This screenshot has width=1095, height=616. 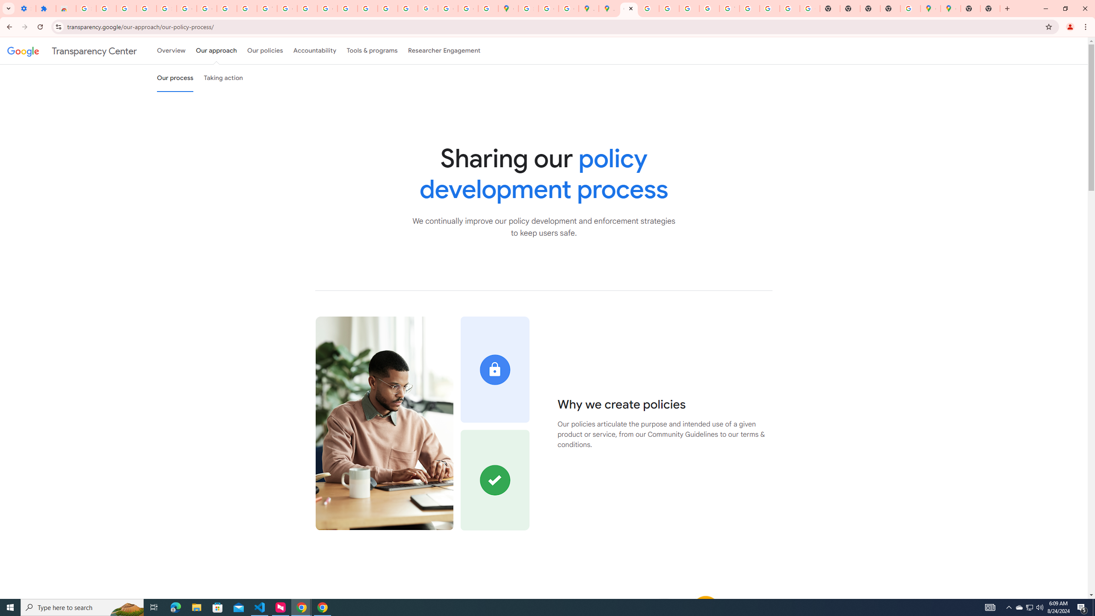 I want to click on Create your Google Account, so click(x=548, y=9).